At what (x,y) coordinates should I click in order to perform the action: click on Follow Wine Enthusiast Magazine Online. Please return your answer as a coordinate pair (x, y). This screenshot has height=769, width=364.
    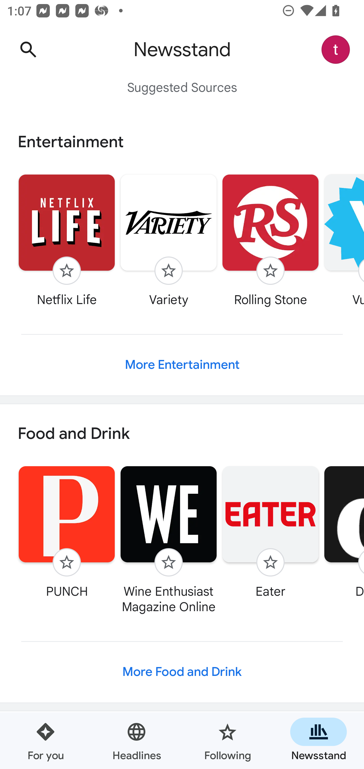
    Looking at the image, I should click on (169, 540).